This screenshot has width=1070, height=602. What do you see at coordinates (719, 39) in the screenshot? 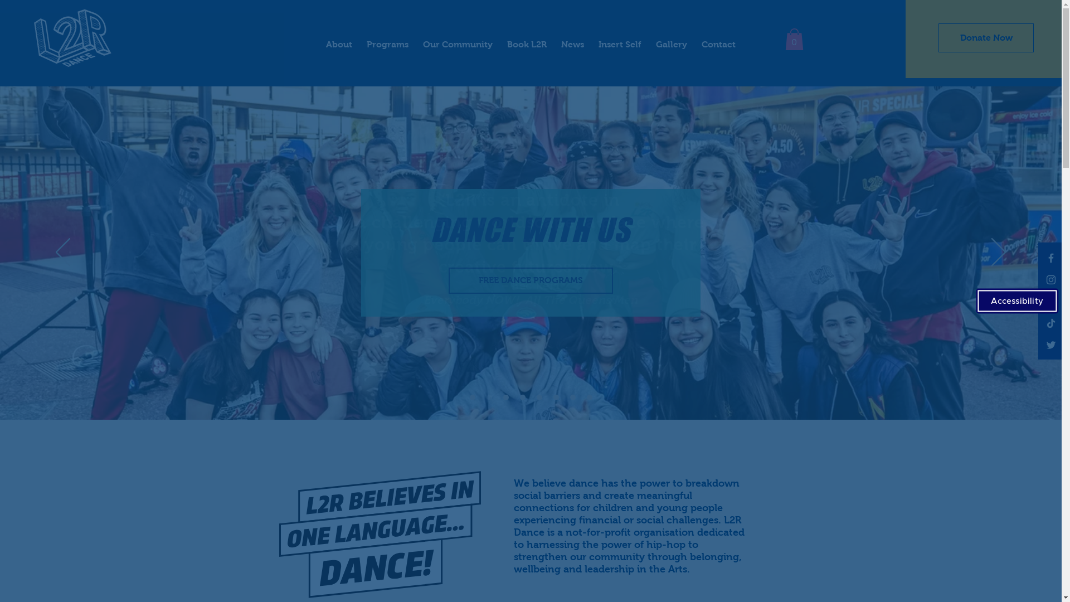
I see `Contact` at bounding box center [719, 39].